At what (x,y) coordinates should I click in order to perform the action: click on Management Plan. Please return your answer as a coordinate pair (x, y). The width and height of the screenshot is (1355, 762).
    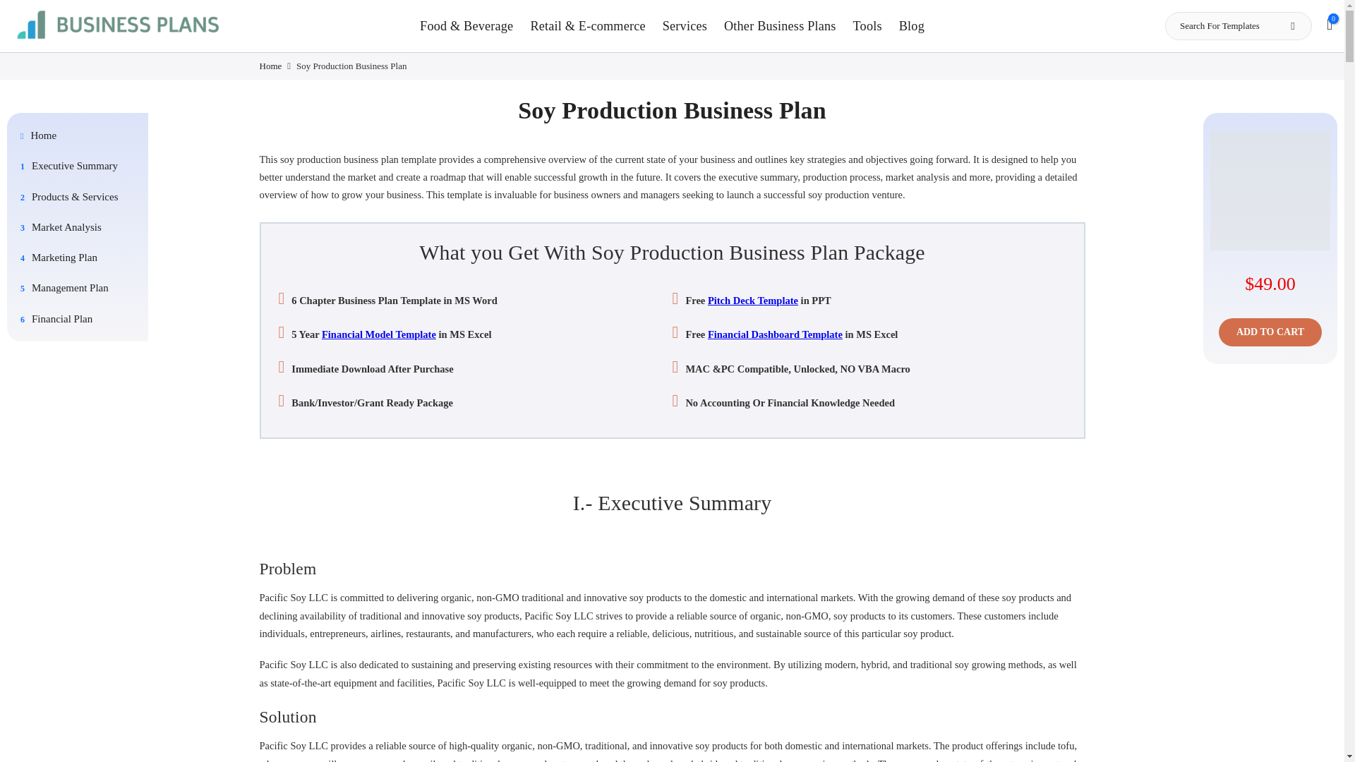
    Looking at the image, I should click on (80, 287).